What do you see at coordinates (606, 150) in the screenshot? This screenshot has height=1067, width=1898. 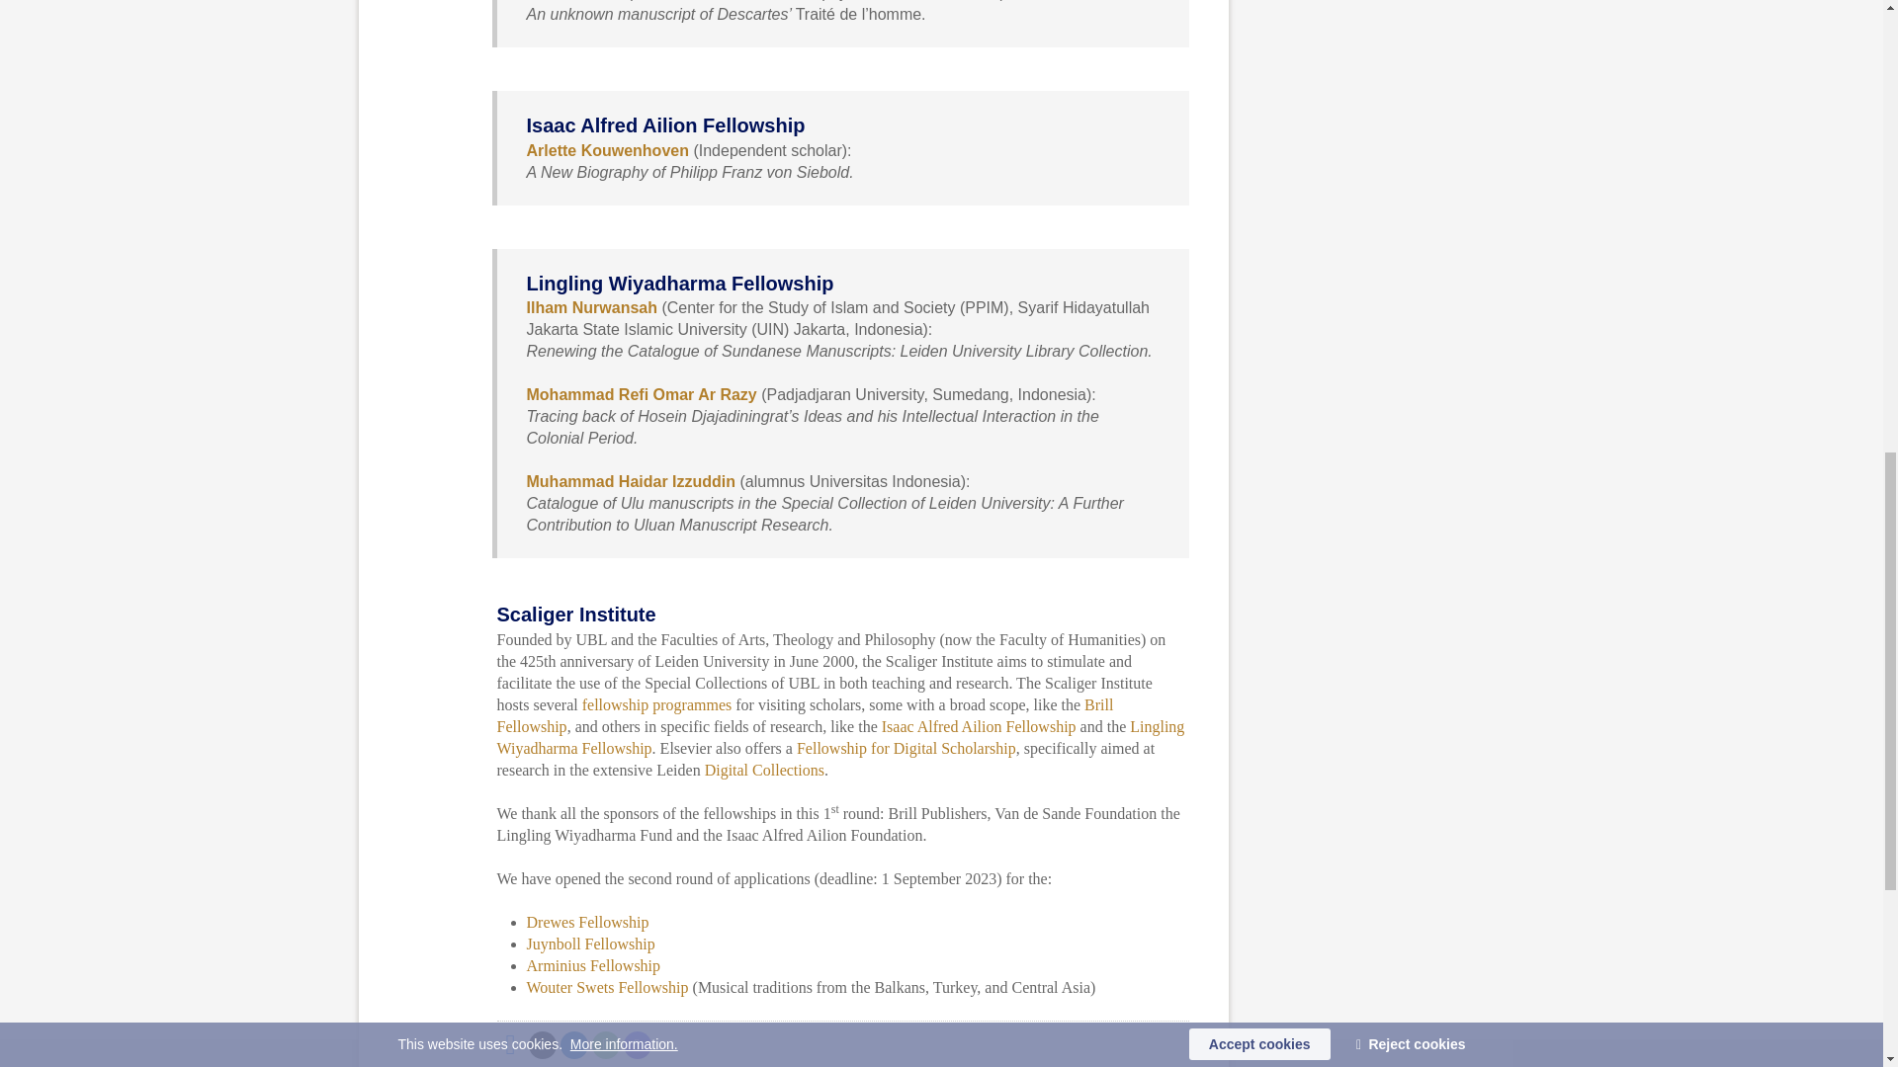 I see `Arlette Kouwenhoven` at bounding box center [606, 150].